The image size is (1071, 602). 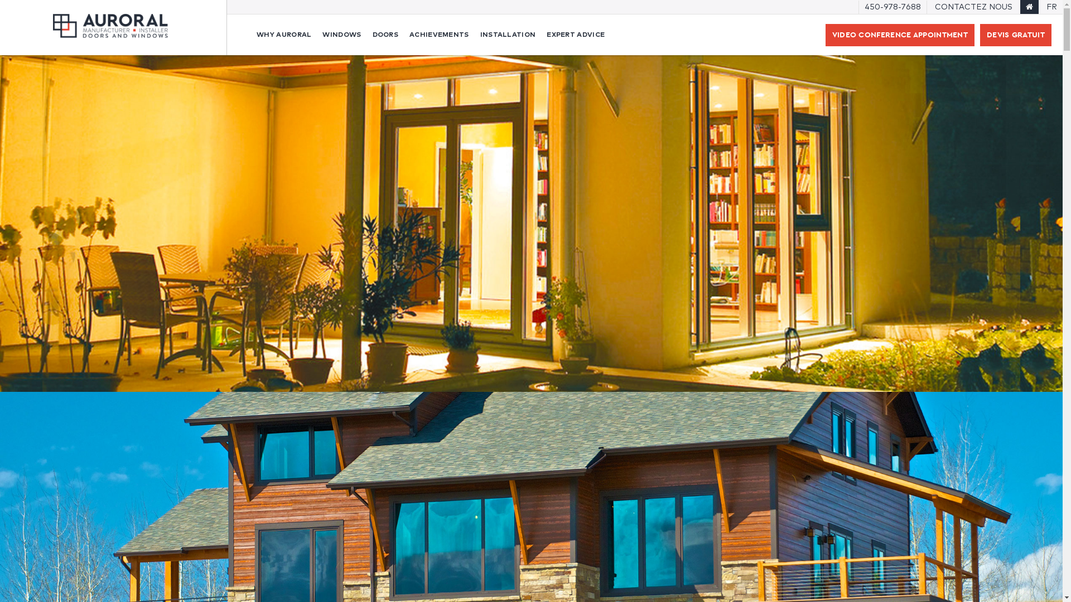 What do you see at coordinates (1052, 7) in the screenshot?
I see `FR` at bounding box center [1052, 7].